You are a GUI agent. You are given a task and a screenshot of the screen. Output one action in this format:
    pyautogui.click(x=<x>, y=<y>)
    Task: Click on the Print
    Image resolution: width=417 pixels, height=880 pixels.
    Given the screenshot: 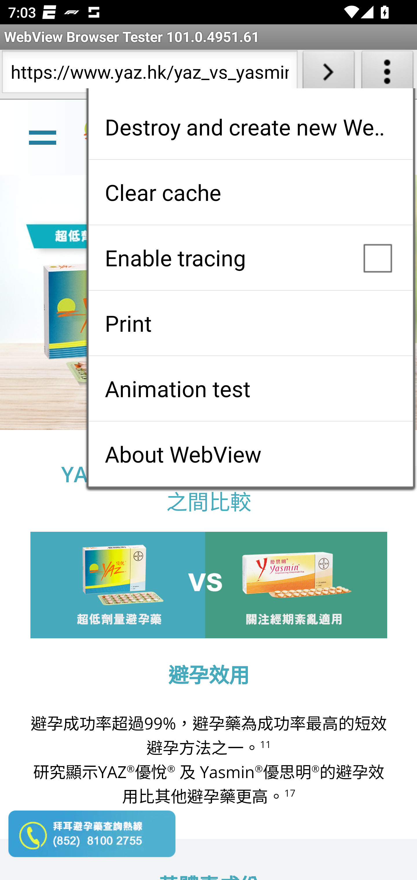 What is the action you would take?
    pyautogui.click(x=250, y=323)
    